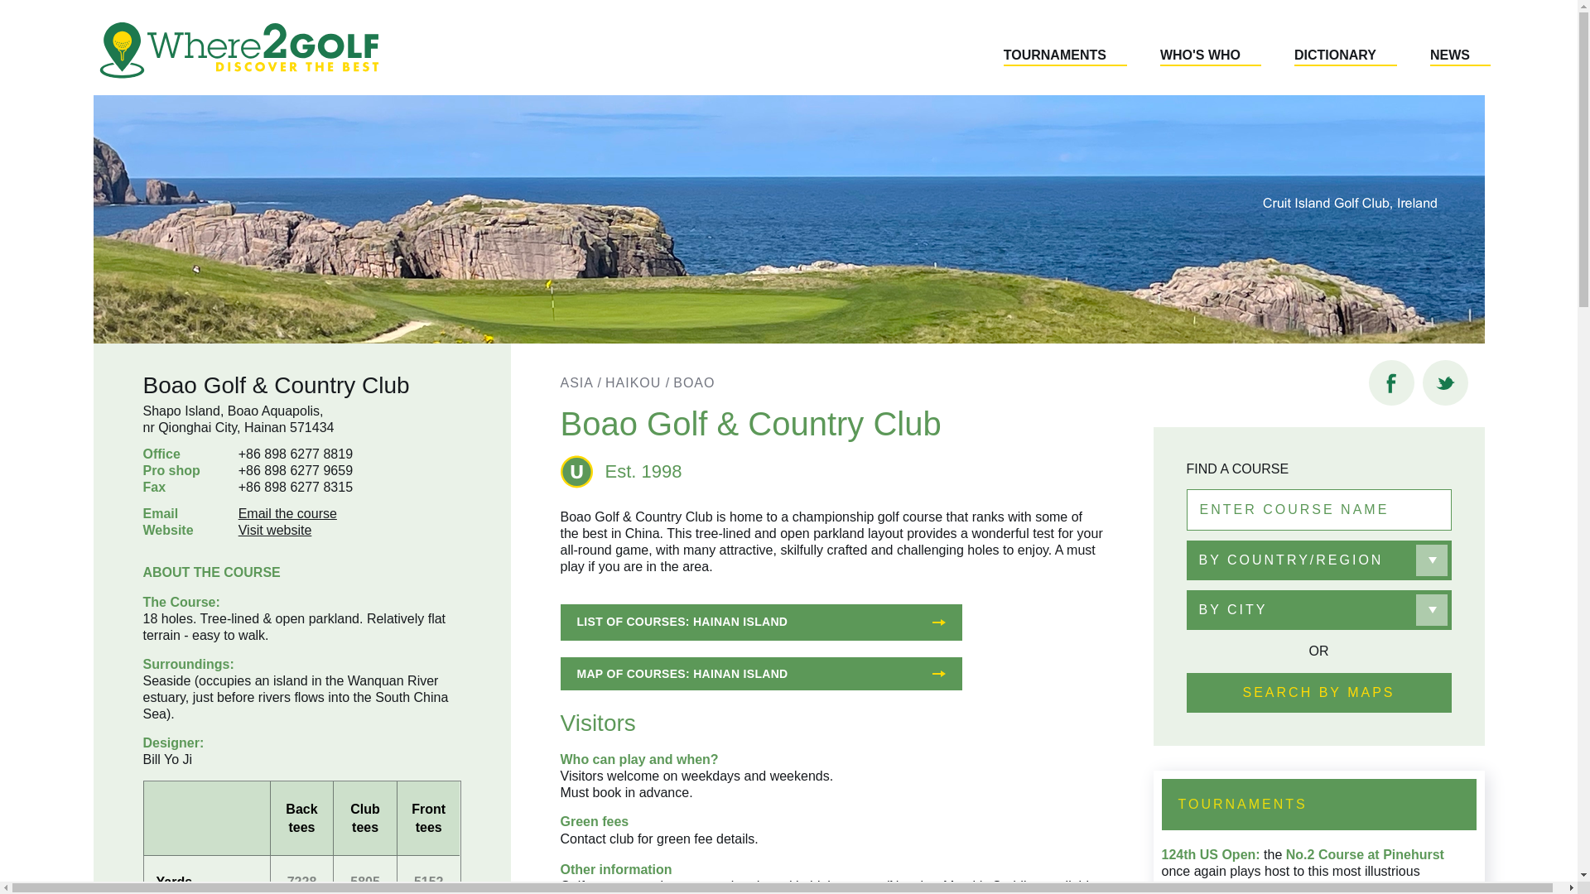  What do you see at coordinates (1345, 56) in the screenshot?
I see `DICTIONARY` at bounding box center [1345, 56].